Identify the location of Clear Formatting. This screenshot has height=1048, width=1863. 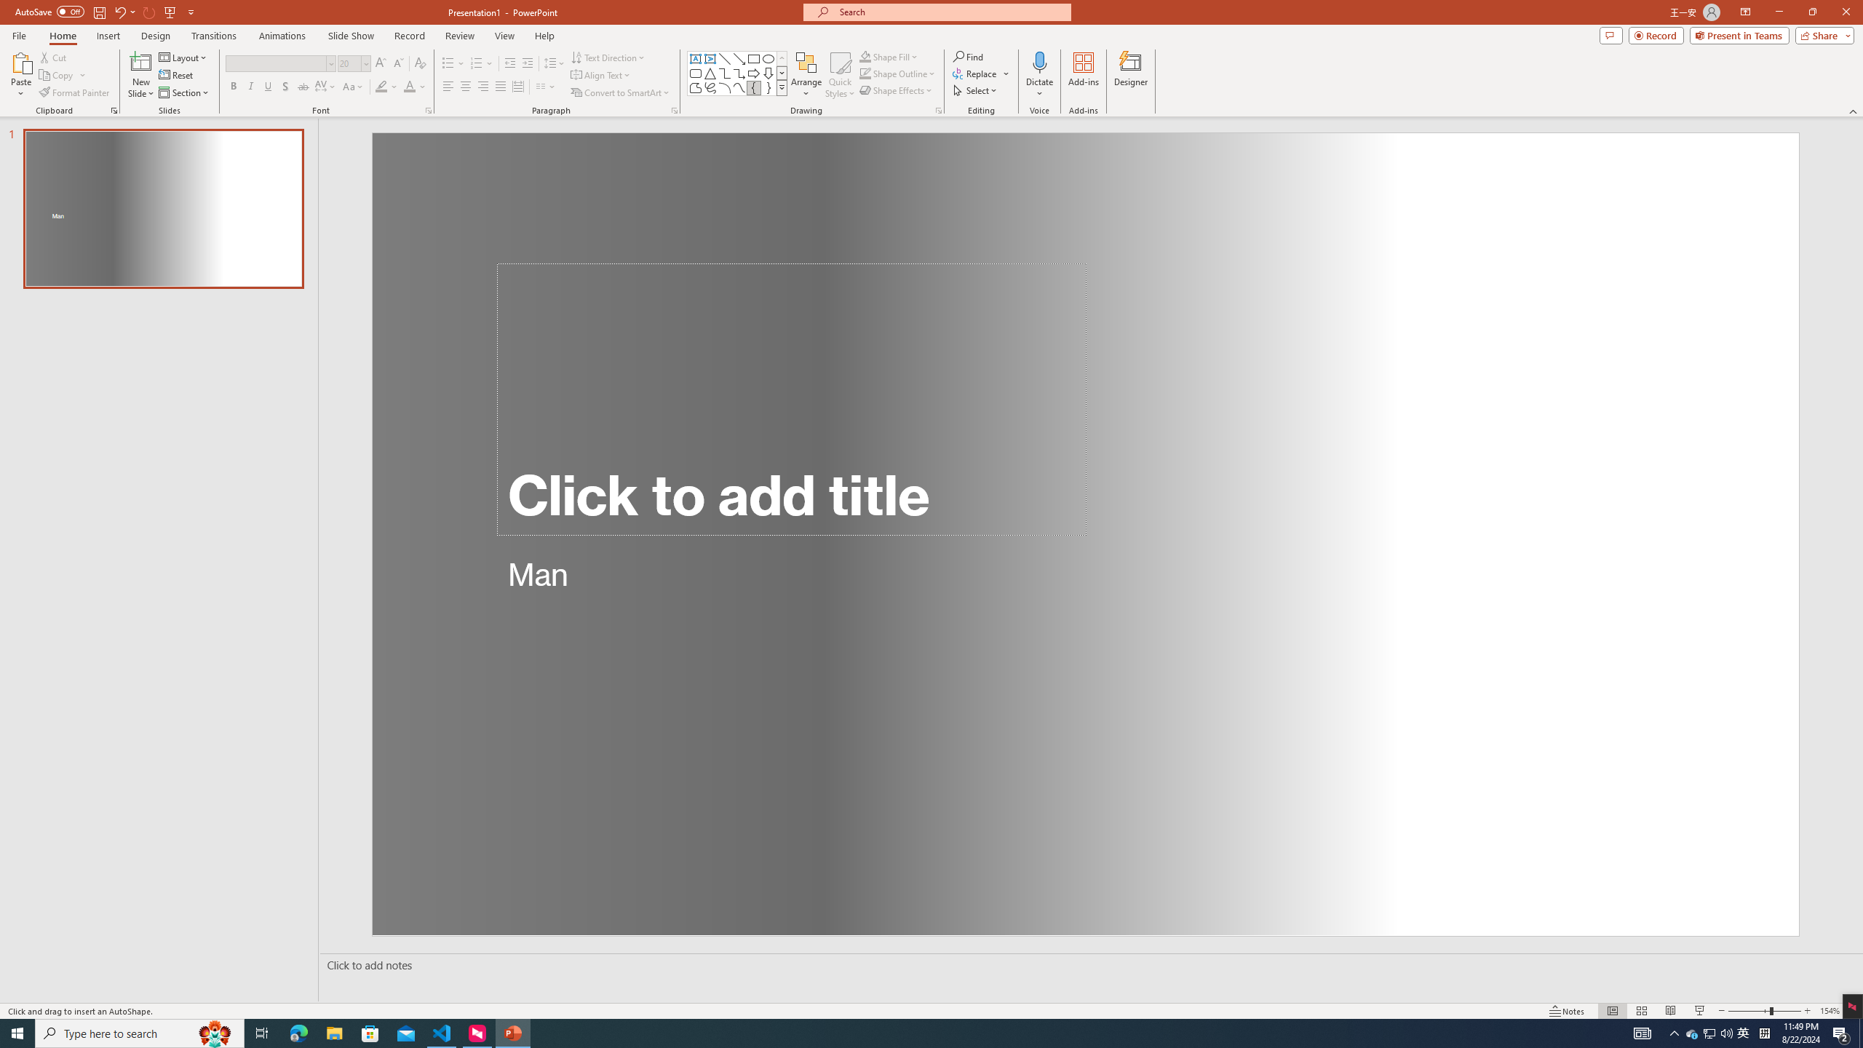
(419, 64).